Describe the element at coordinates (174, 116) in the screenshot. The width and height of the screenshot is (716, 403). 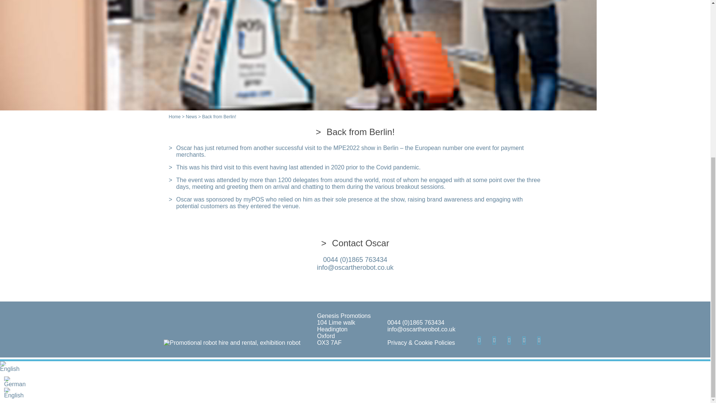
I see `Go to Oscar the Robot.` at that location.